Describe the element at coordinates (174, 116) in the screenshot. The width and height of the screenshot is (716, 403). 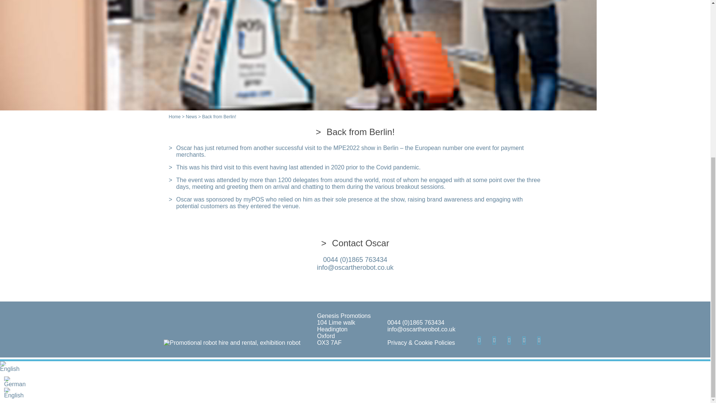
I see `Go to Oscar the Robot.` at that location.